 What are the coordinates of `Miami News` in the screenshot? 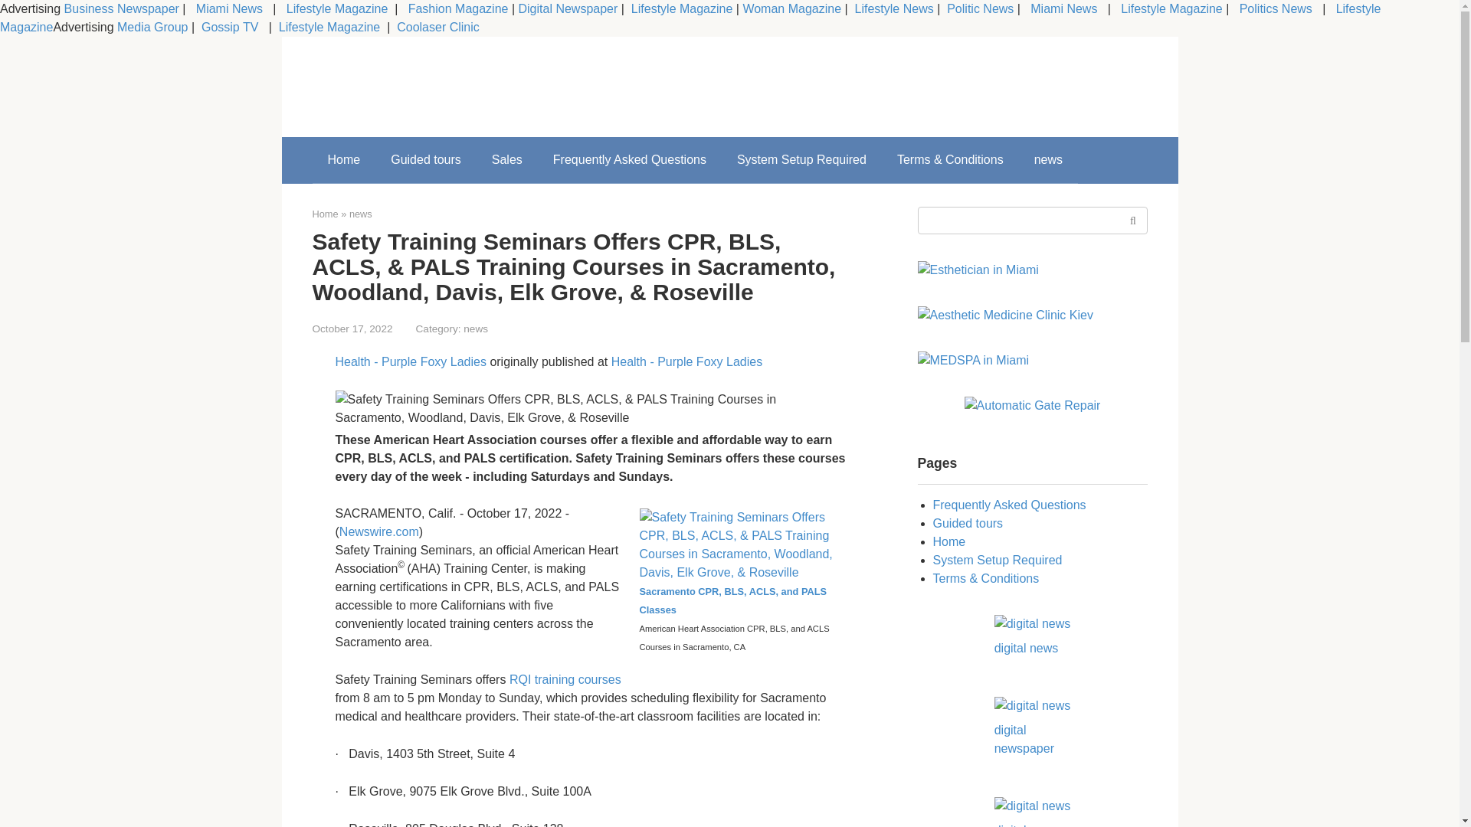 It's located at (1063, 9).